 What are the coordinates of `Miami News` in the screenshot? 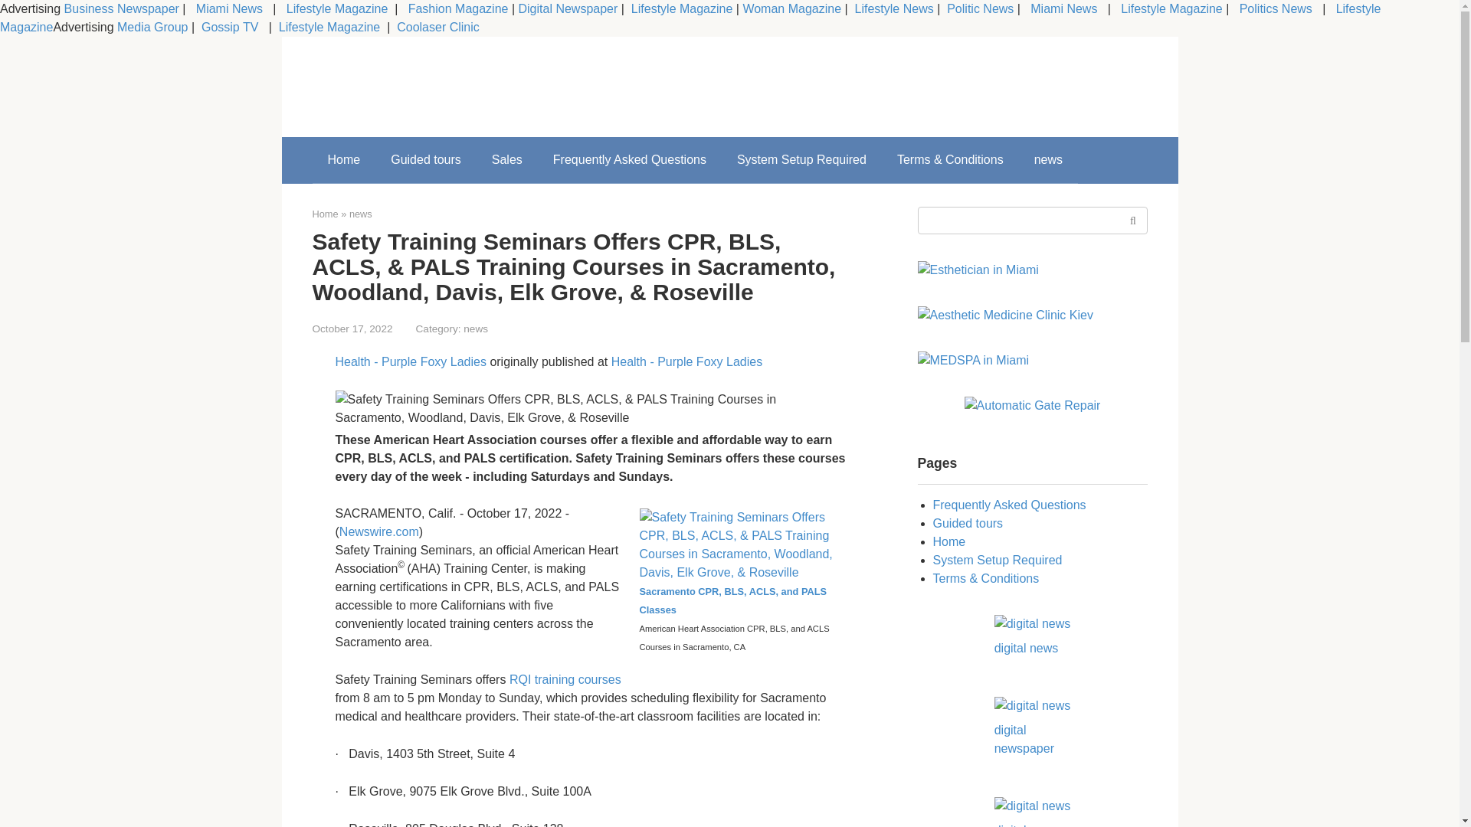 It's located at (1063, 9).